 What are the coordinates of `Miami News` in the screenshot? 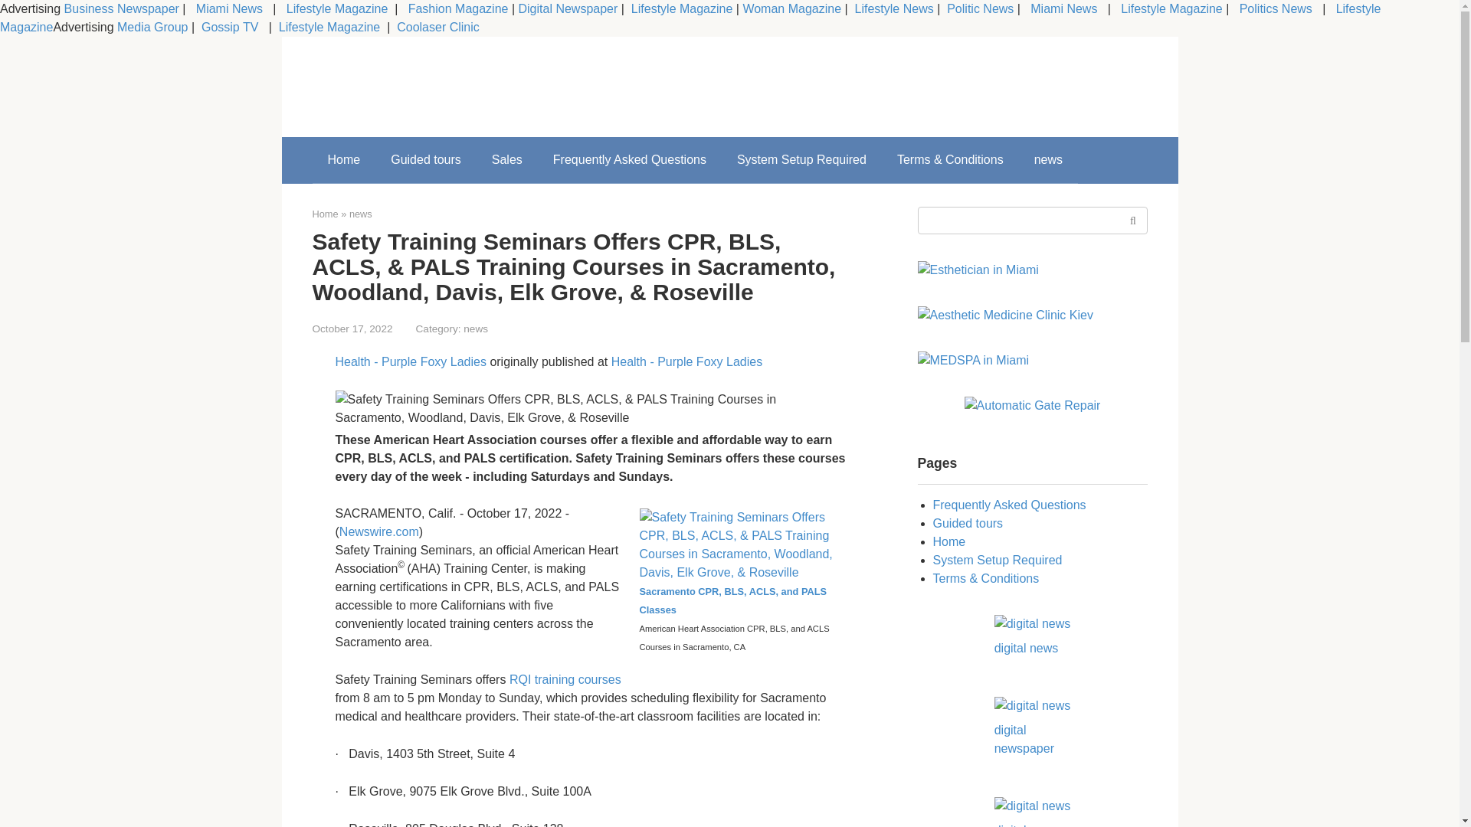 It's located at (1063, 9).